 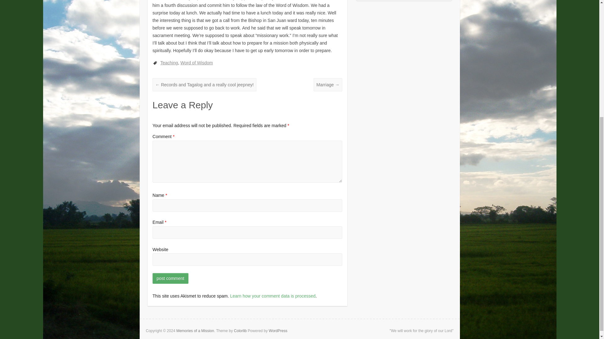 I want to click on Word of Wisdom, so click(x=197, y=63).